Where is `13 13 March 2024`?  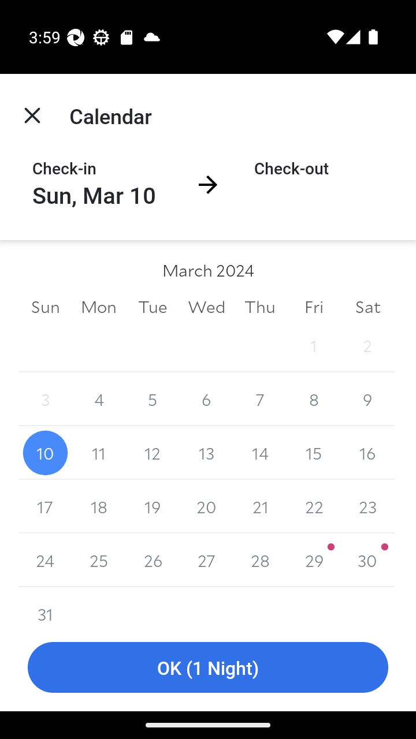
13 13 March 2024 is located at coordinates (206, 453).